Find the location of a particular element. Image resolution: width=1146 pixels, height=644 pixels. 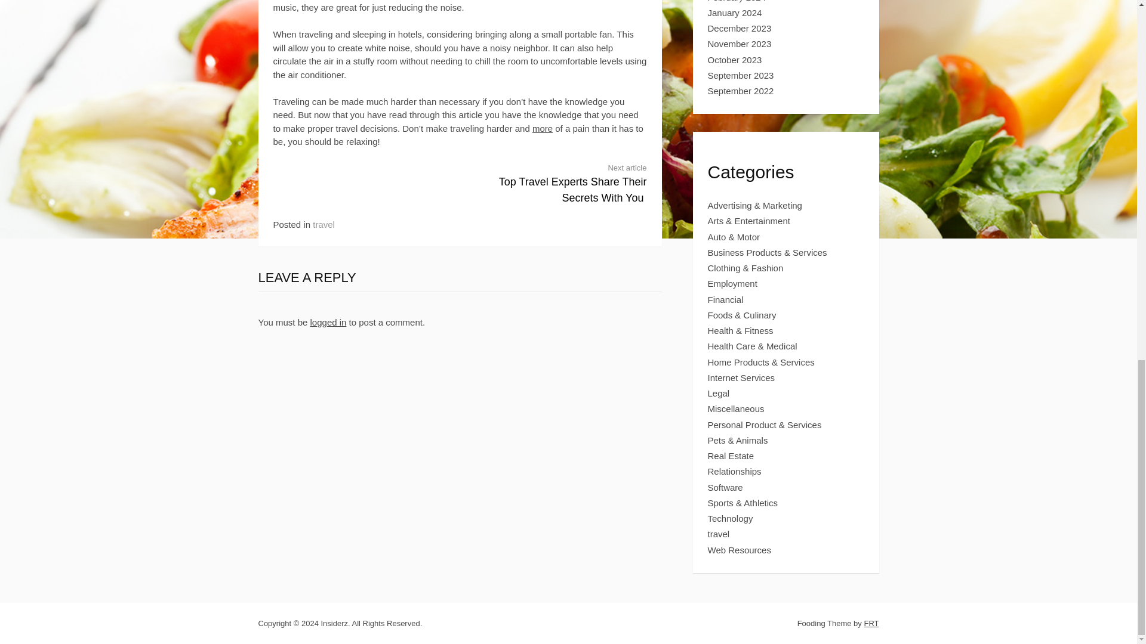

November 2023 is located at coordinates (740, 44).